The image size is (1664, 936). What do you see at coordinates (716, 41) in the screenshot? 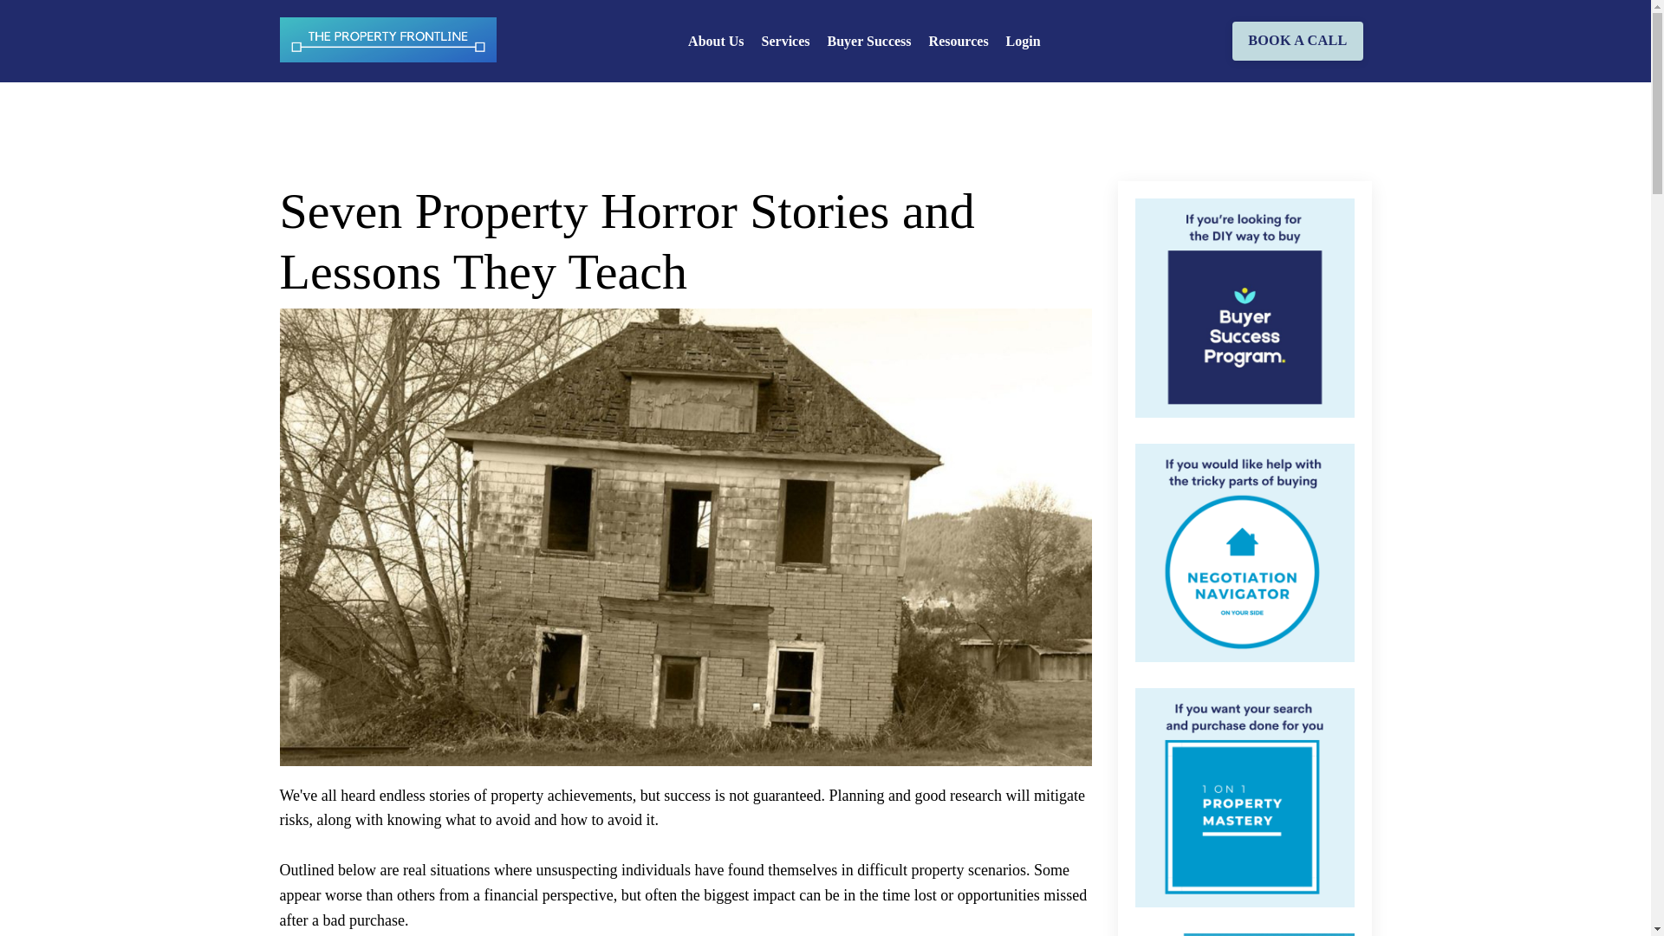
I see `About Us` at bounding box center [716, 41].